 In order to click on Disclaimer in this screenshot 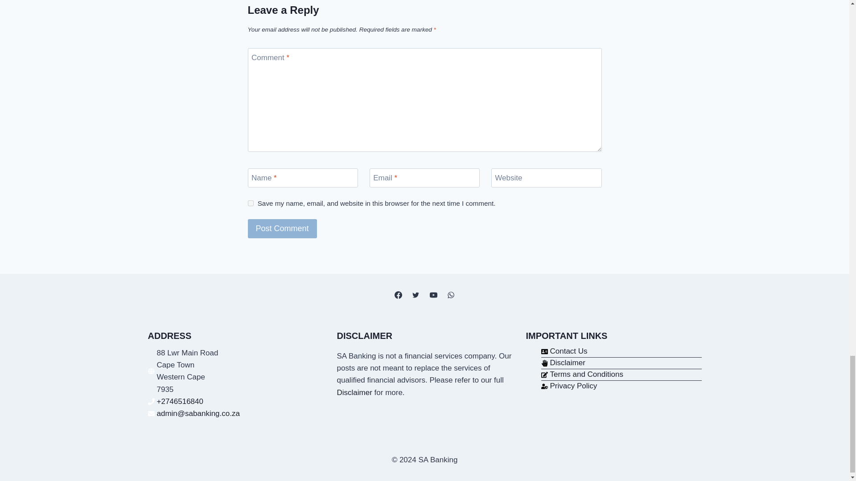, I will do `click(355, 392)`.